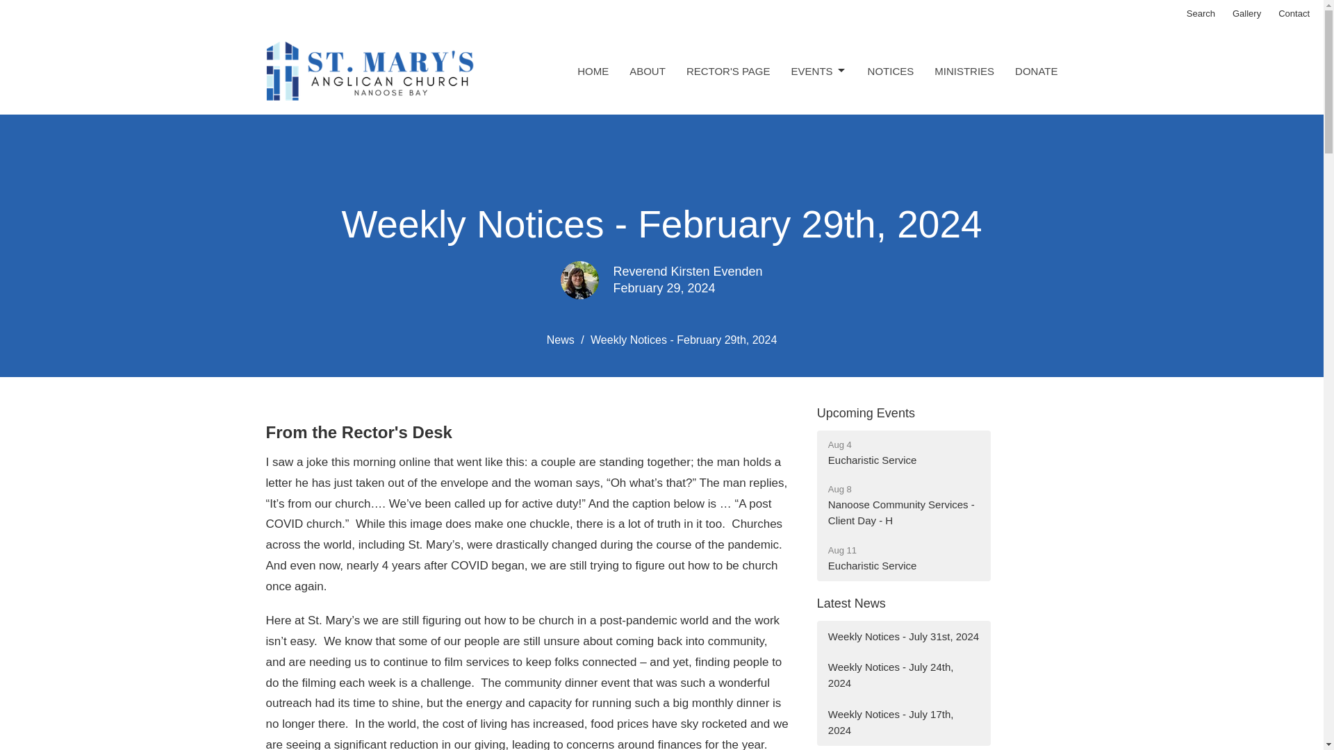 Image resolution: width=1334 pixels, height=750 pixels. What do you see at coordinates (903, 722) in the screenshot?
I see `Weekly Notices - July 17th, 2024` at bounding box center [903, 722].